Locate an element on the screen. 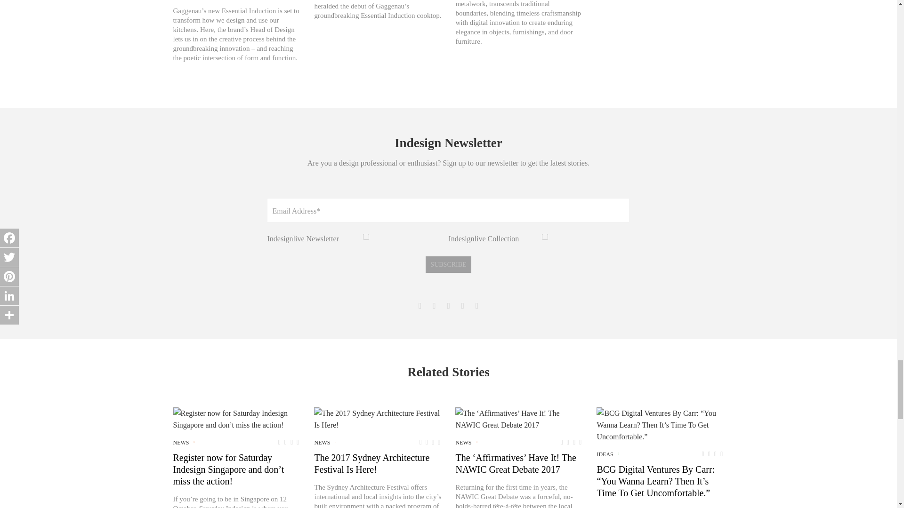 This screenshot has height=508, width=904. yes is located at coordinates (366, 236).